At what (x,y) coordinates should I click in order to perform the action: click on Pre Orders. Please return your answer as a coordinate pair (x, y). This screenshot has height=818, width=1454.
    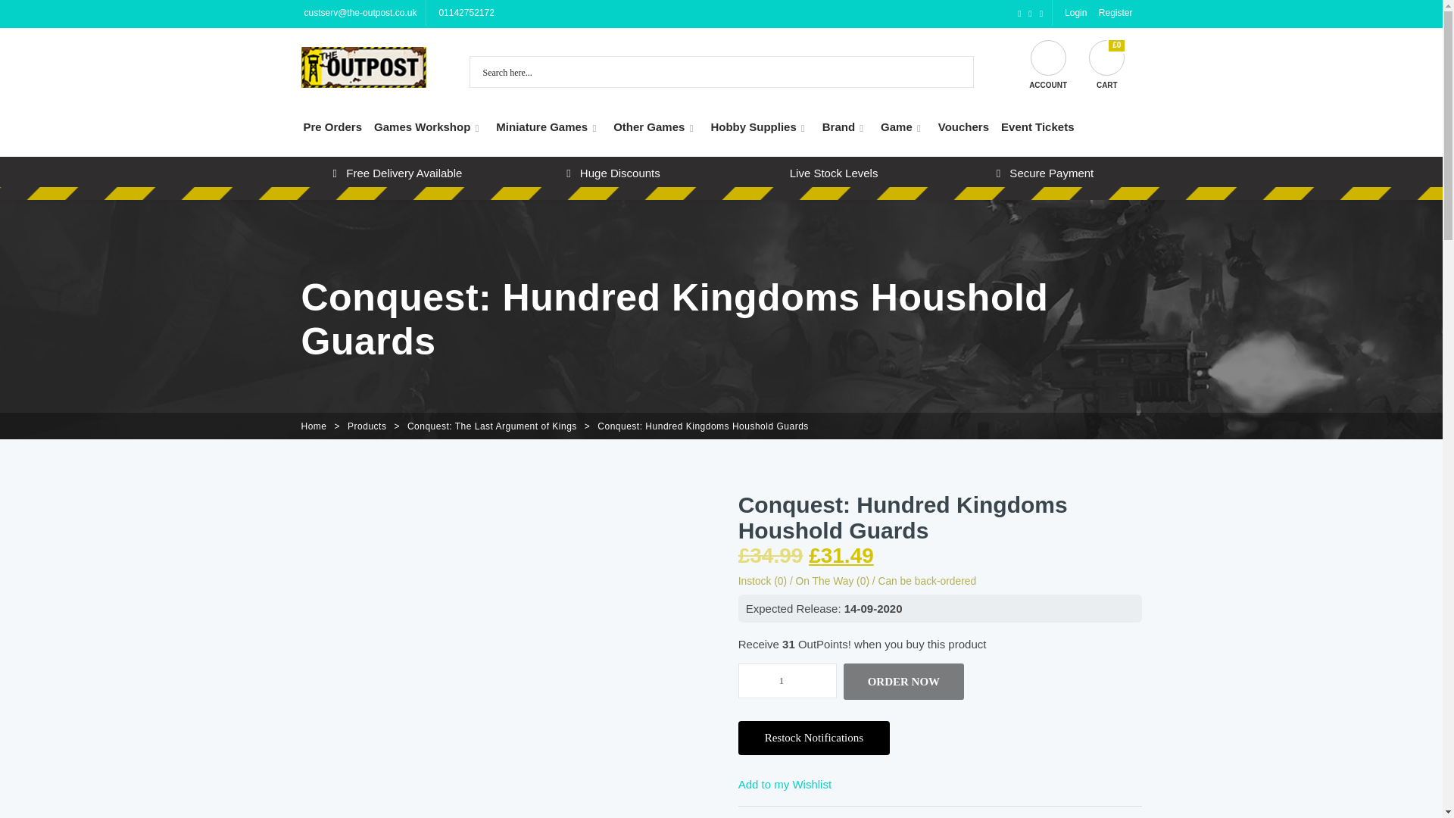
    Looking at the image, I should click on (332, 126).